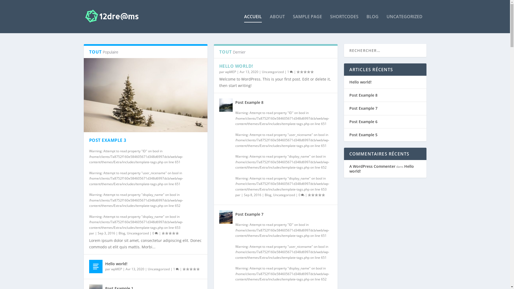  What do you see at coordinates (16, 5) in the screenshot?
I see `Rechercher` at bounding box center [16, 5].